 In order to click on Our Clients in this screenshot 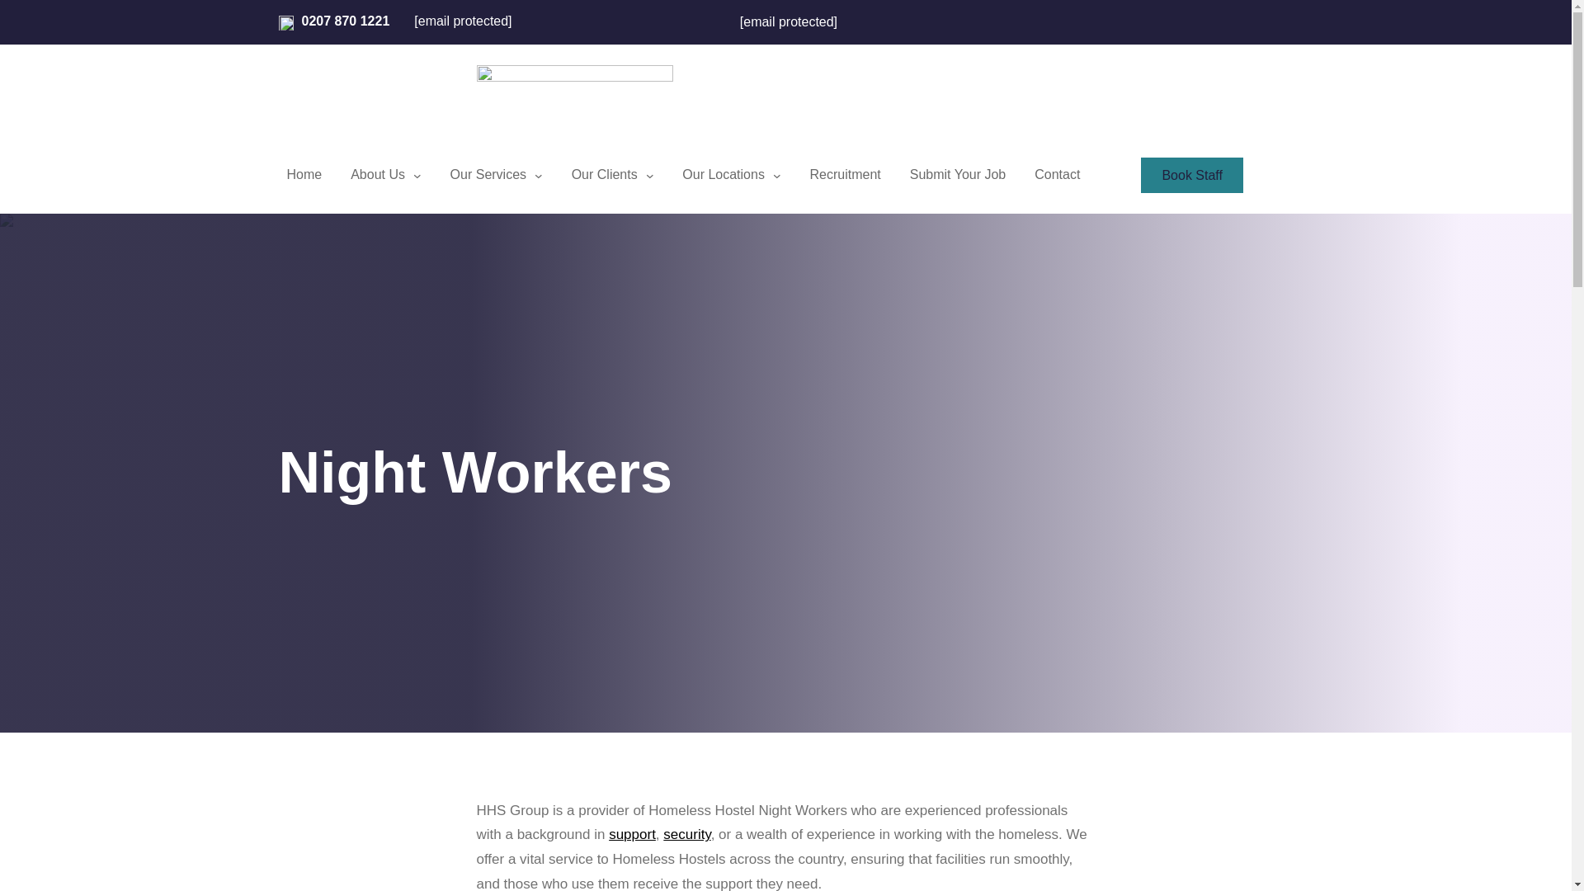, I will do `click(605, 175)`.